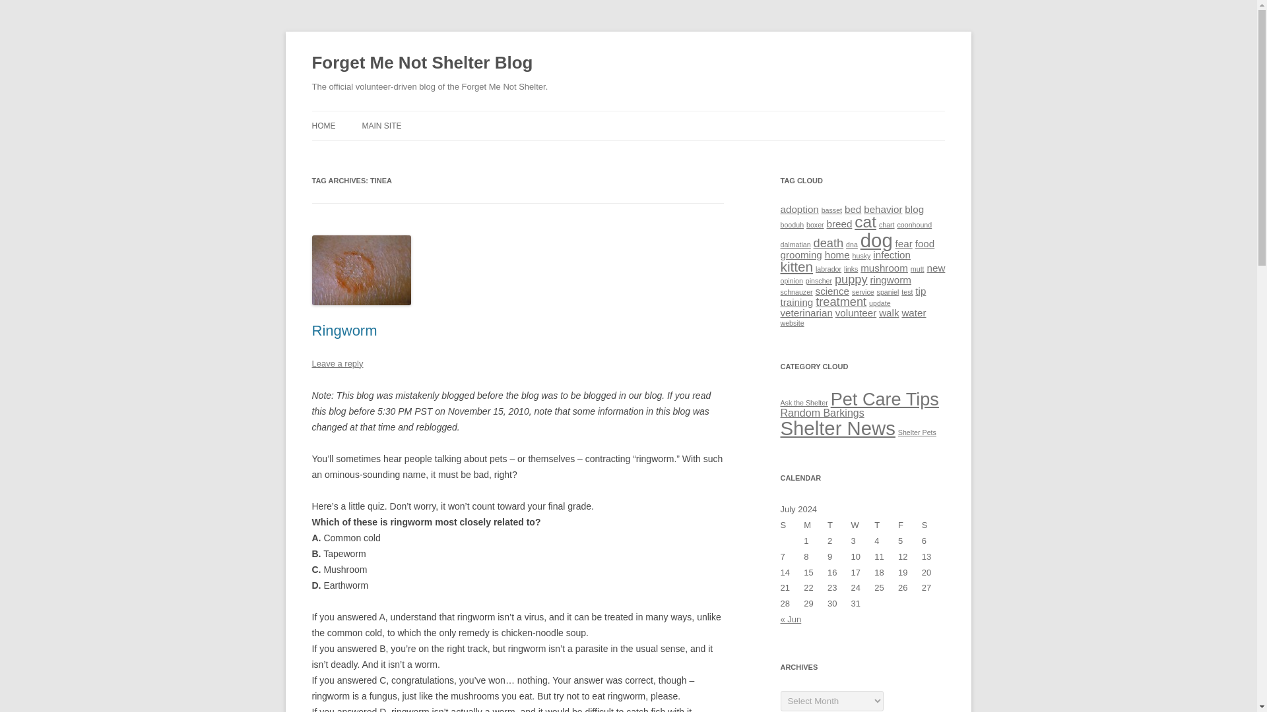  Describe the element at coordinates (863, 525) in the screenshot. I see `Wednesday` at that location.